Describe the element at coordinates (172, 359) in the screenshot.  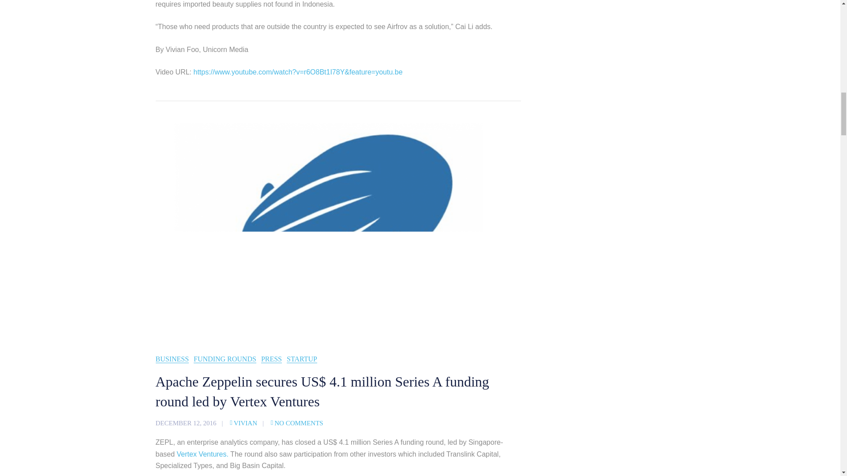
I see `BUSINESS` at that location.